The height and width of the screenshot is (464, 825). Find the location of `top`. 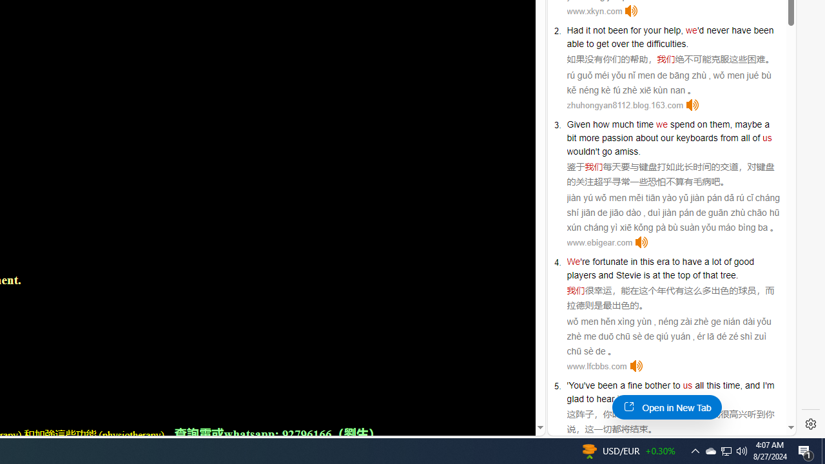

top is located at coordinates (683, 275).